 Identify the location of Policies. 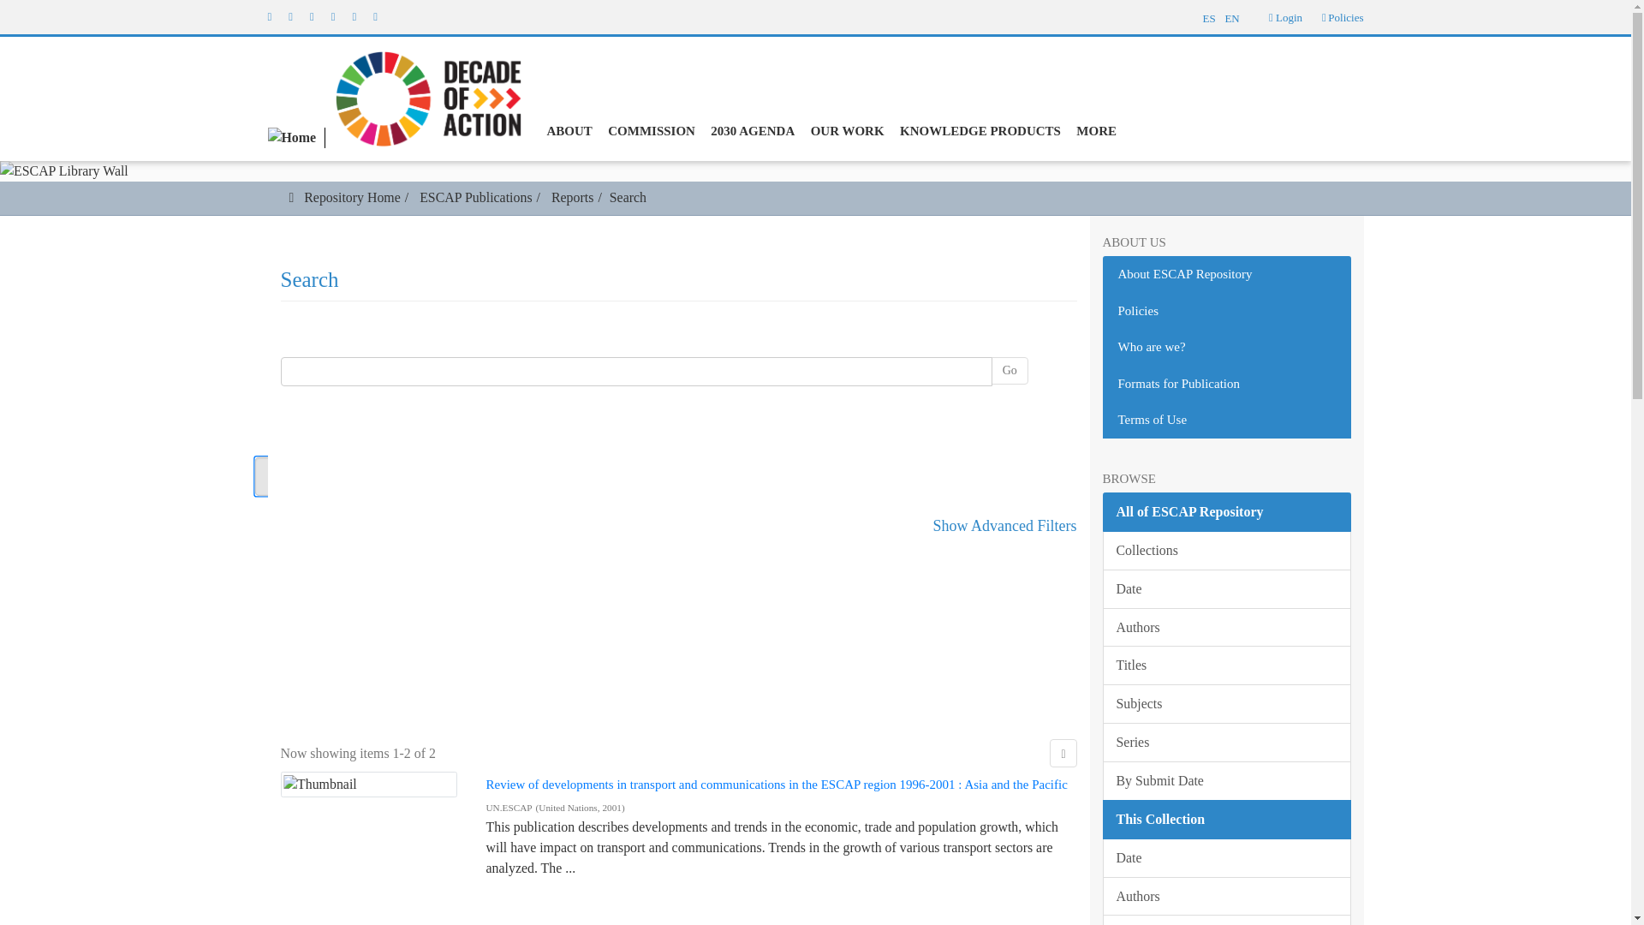
(1345, 17).